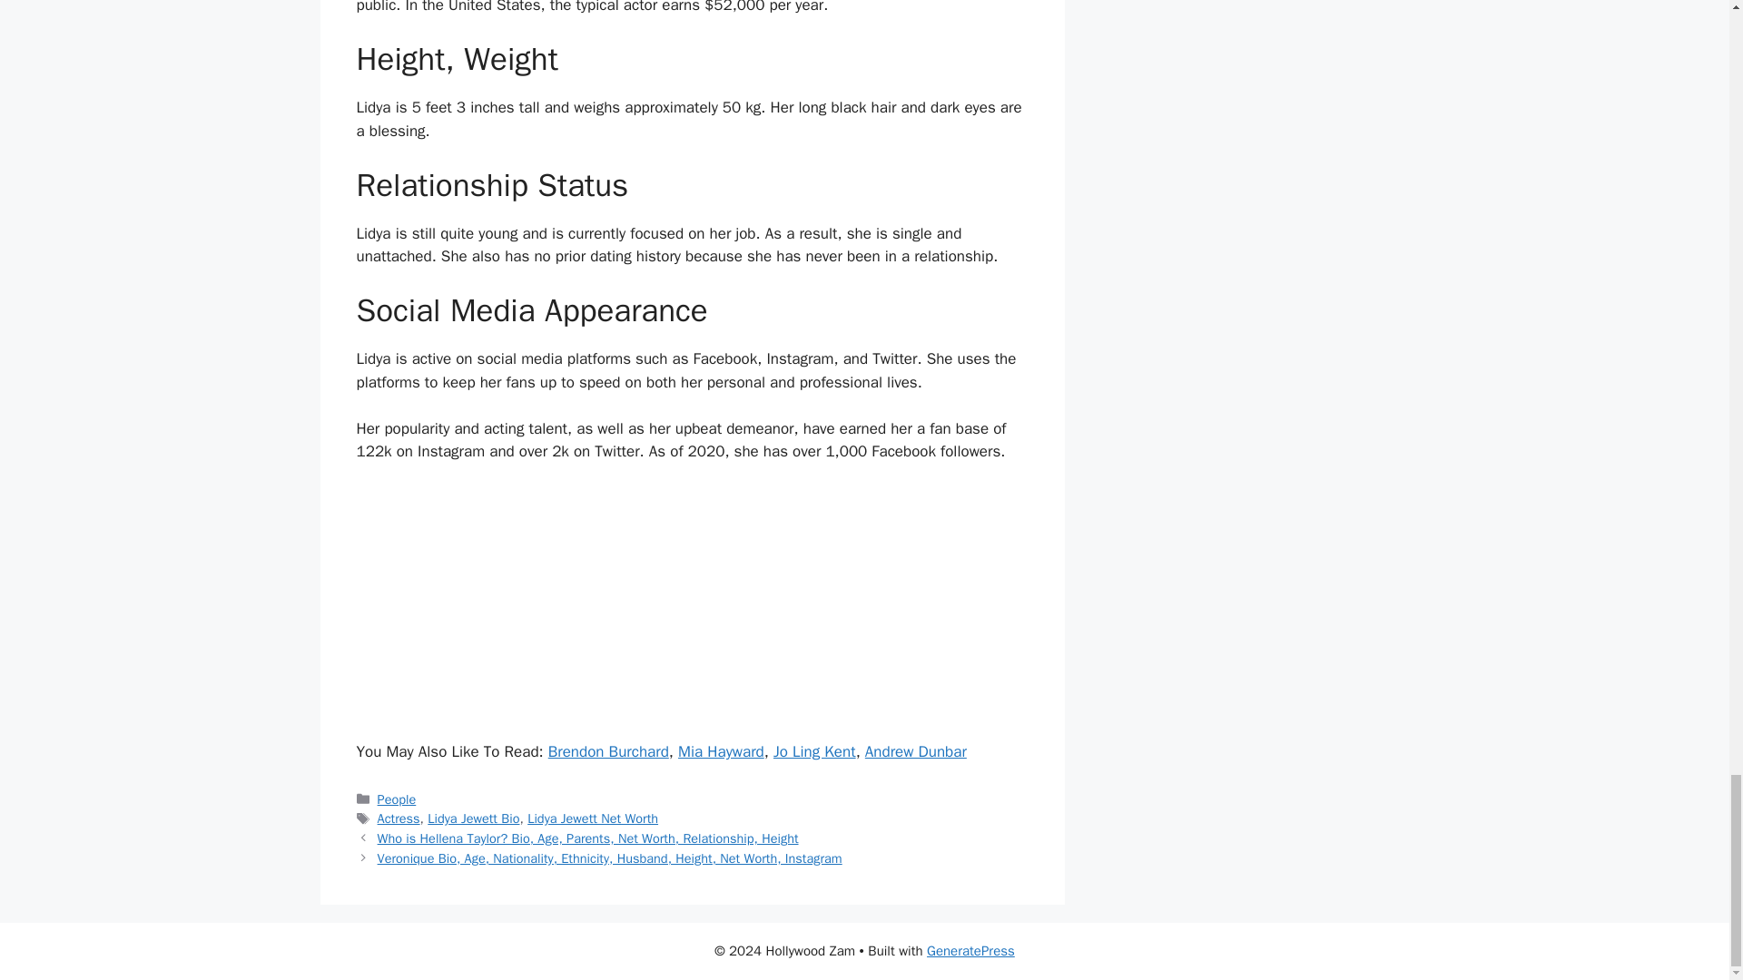 Image resolution: width=1743 pixels, height=980 pixels. I want to click on Jo Ling Kent, so click(814, 751).